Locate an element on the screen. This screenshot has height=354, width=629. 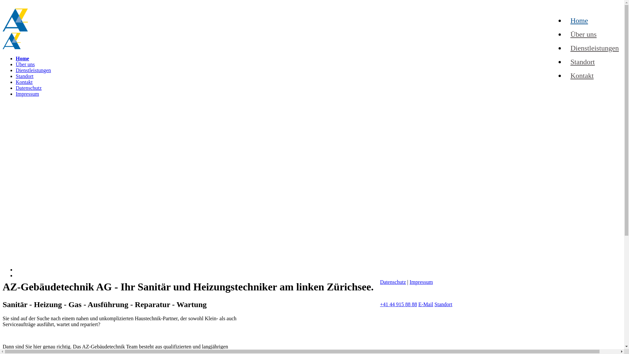
Home is located at coordinates (579, 20).